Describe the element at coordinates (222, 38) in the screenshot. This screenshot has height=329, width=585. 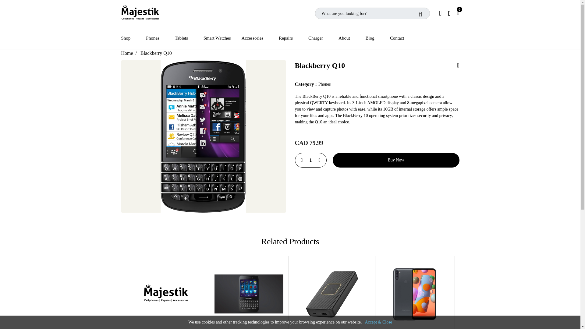
I see `Smart Watches` at that location.